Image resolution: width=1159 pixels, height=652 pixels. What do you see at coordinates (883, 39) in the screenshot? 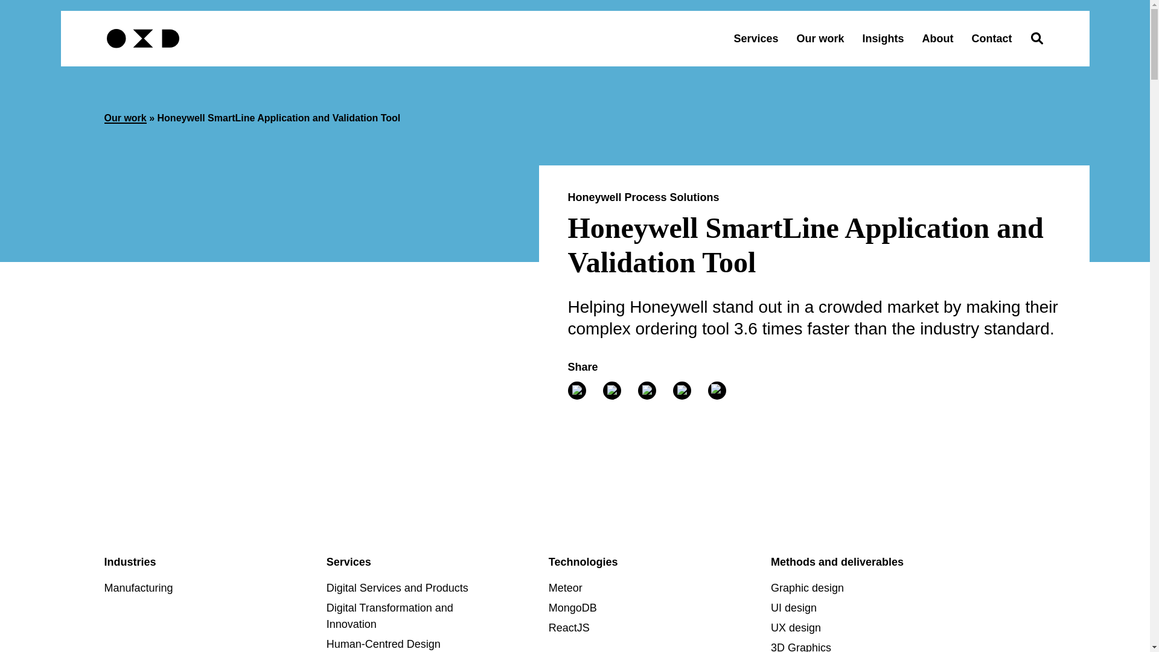
I see `Insights` at bounding box center [883, 39].